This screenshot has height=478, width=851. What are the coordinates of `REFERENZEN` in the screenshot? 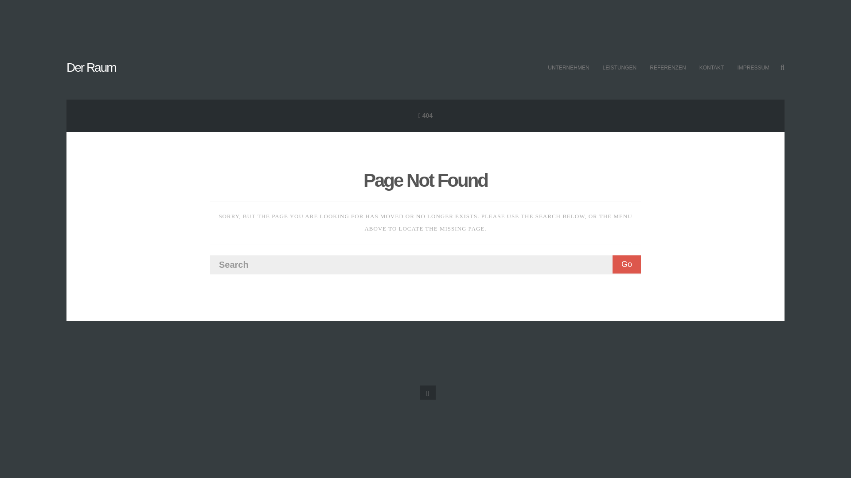 It's located at (668, 68).